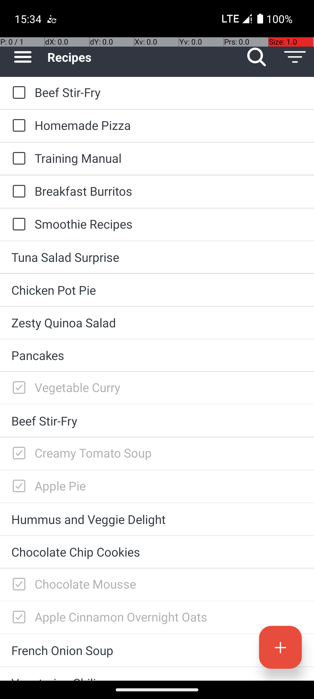 The width and height of the screenshot is (314, 699). What do you see at coordinates (157, 257) in the screenshot?
I see `Tuna Salad Surprise` at bounding box center [157, 257].